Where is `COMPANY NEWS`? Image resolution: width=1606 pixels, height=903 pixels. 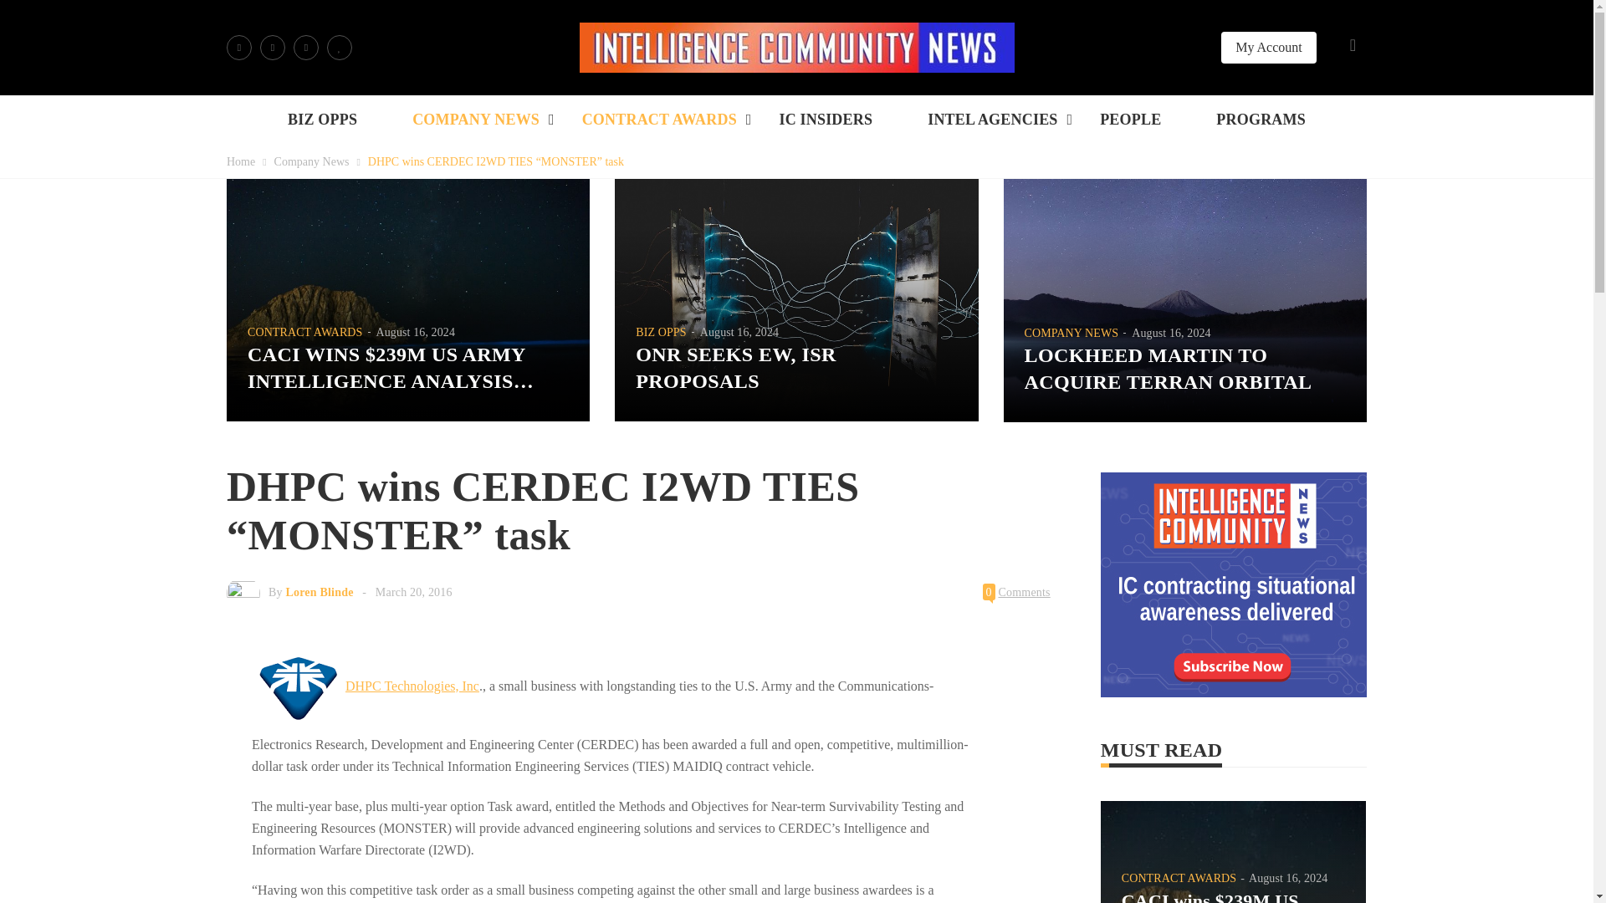
COMPANY NEWS is located at coordinates (475, 120).